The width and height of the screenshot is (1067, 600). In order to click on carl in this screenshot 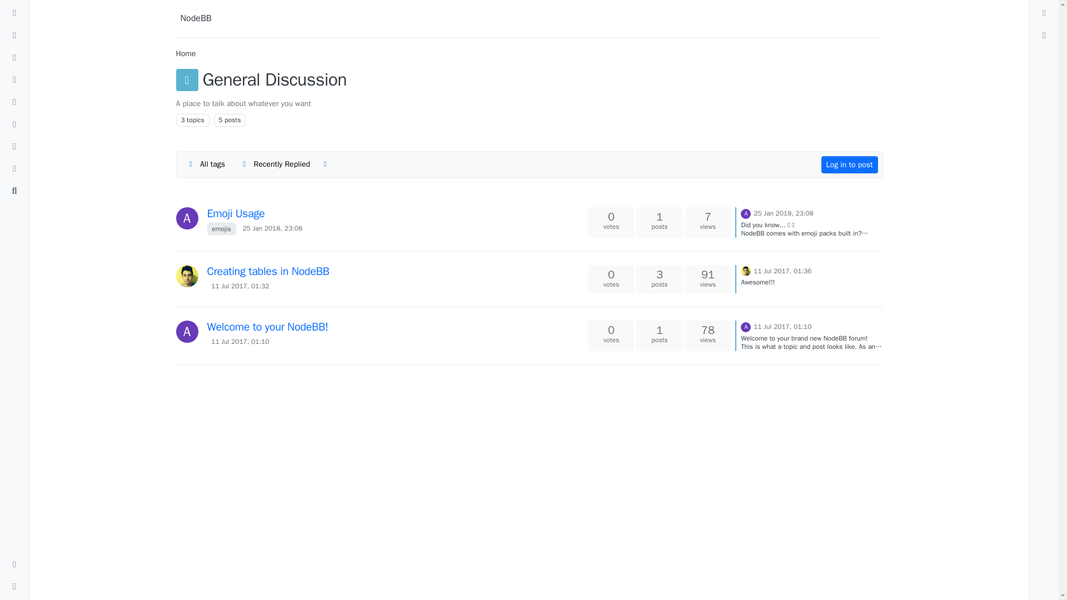, I will do `click(746, 270)`.